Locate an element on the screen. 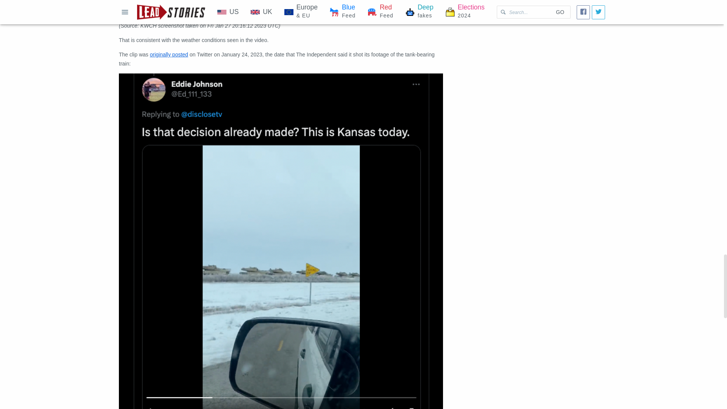  originally posted is located at coordinates (169, 55).